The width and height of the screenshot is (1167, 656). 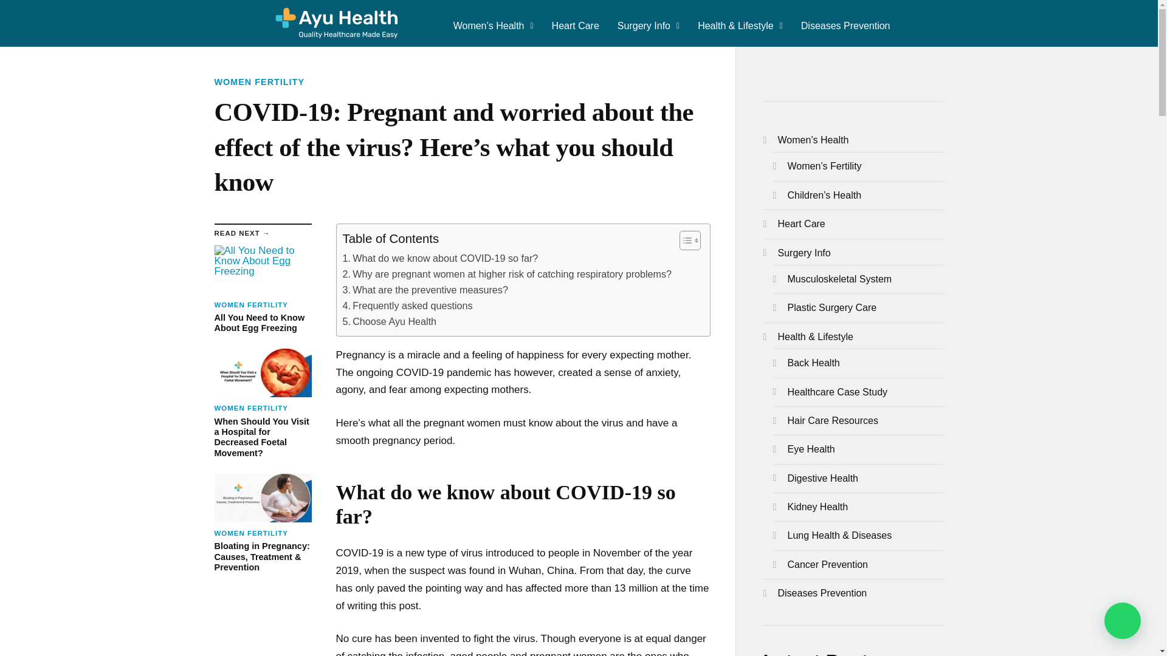 I want to click on Diseases Prevention, so click(x=263, y=289).